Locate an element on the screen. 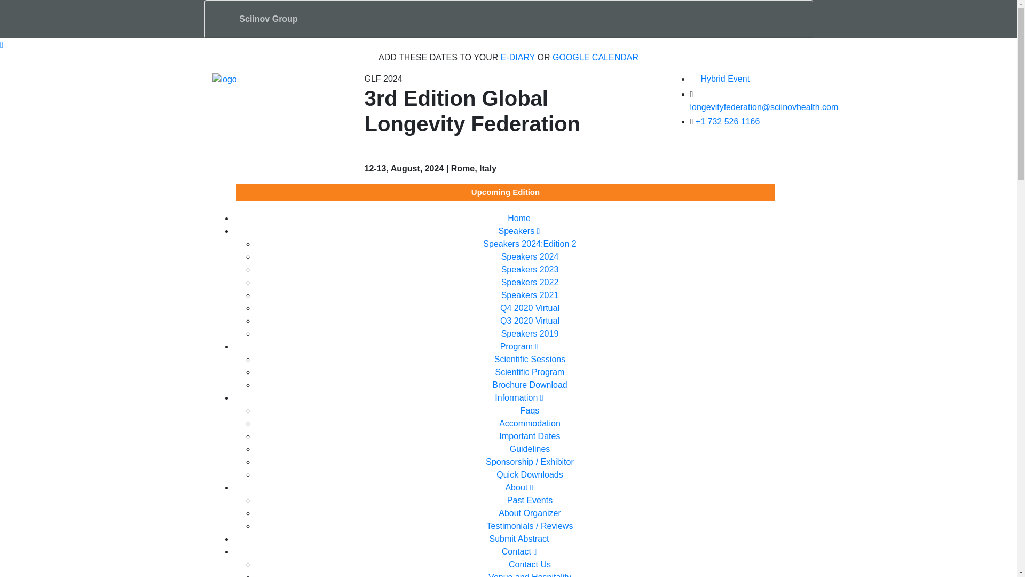 Image resolution: width=1025 pixels, height=577 pixels. Speakers 2019 is located at coordinates (530, 333).